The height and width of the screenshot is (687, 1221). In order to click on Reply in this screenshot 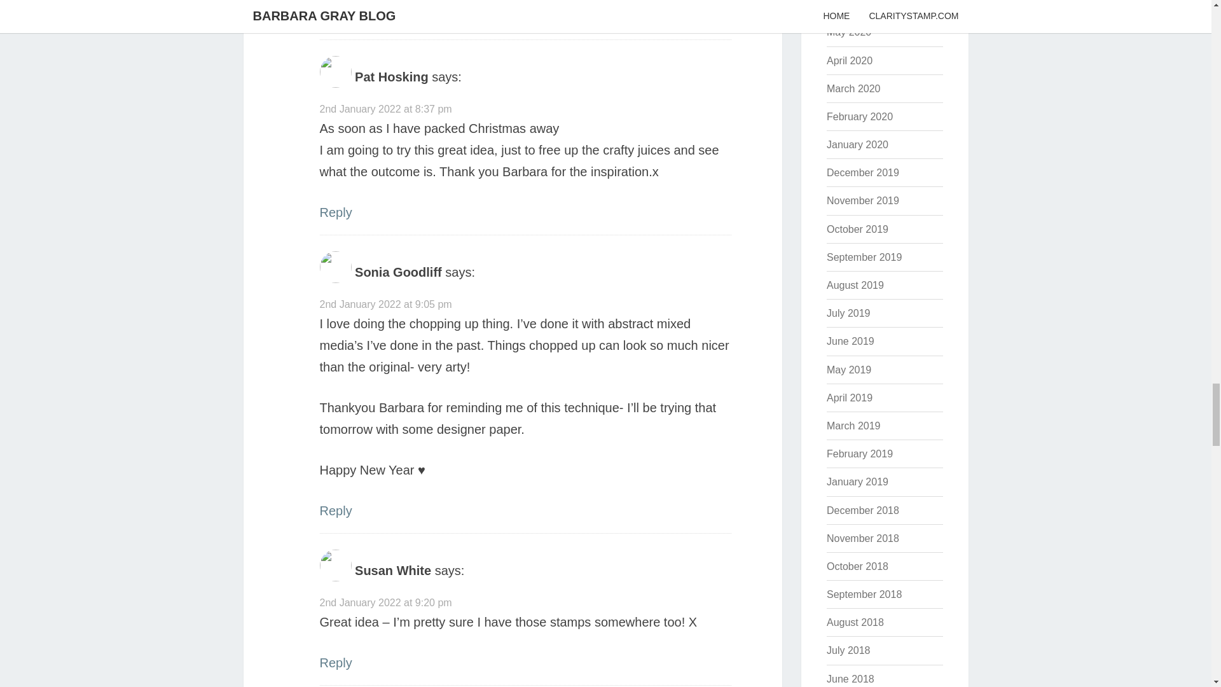, I will do `click(335, 663)`.